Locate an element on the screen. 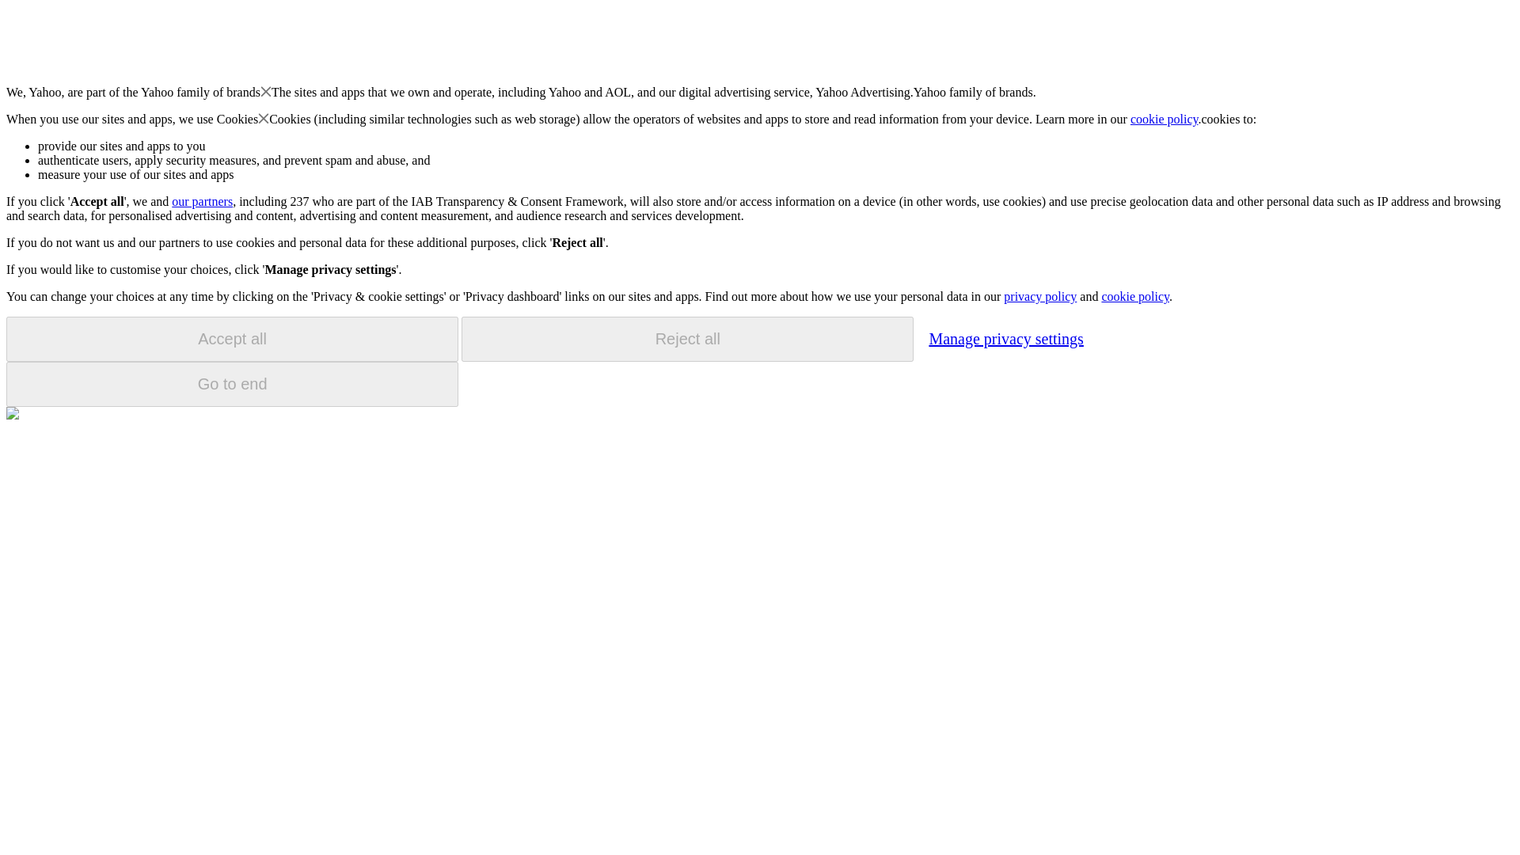 The height and width of the screenshot is (855, 1520). Reject all is located at coordinates (687, 339).